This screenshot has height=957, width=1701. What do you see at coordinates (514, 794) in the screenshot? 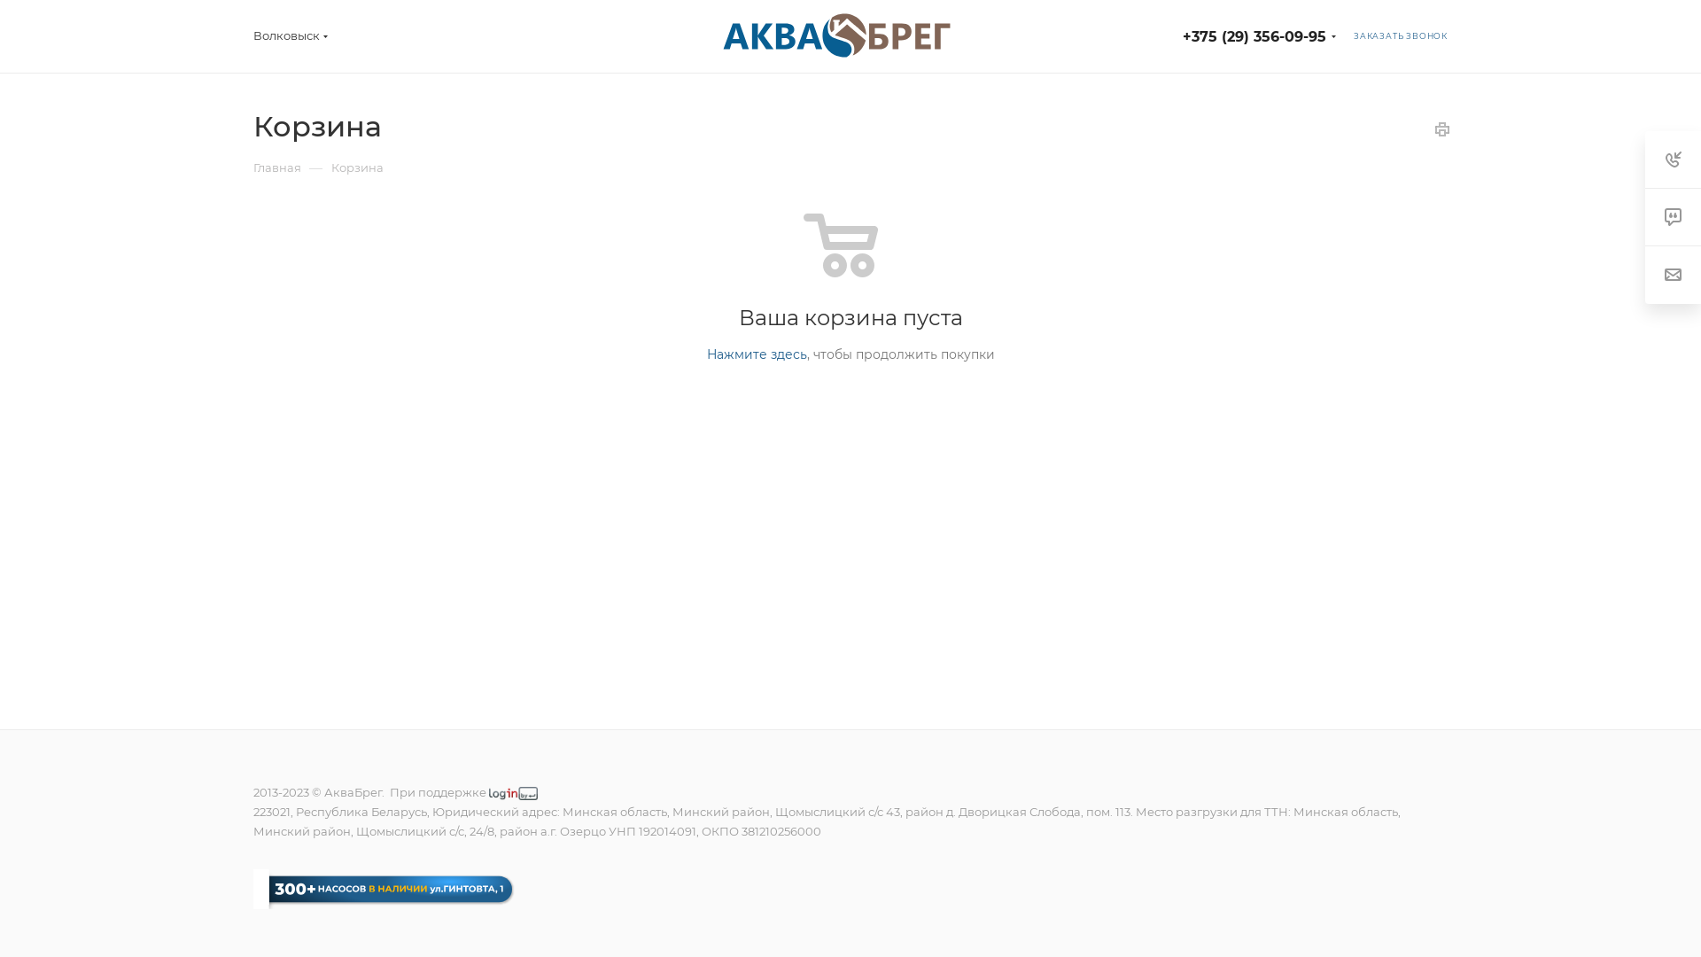
I see `login-logo.png` at bounding box center [514, 794].